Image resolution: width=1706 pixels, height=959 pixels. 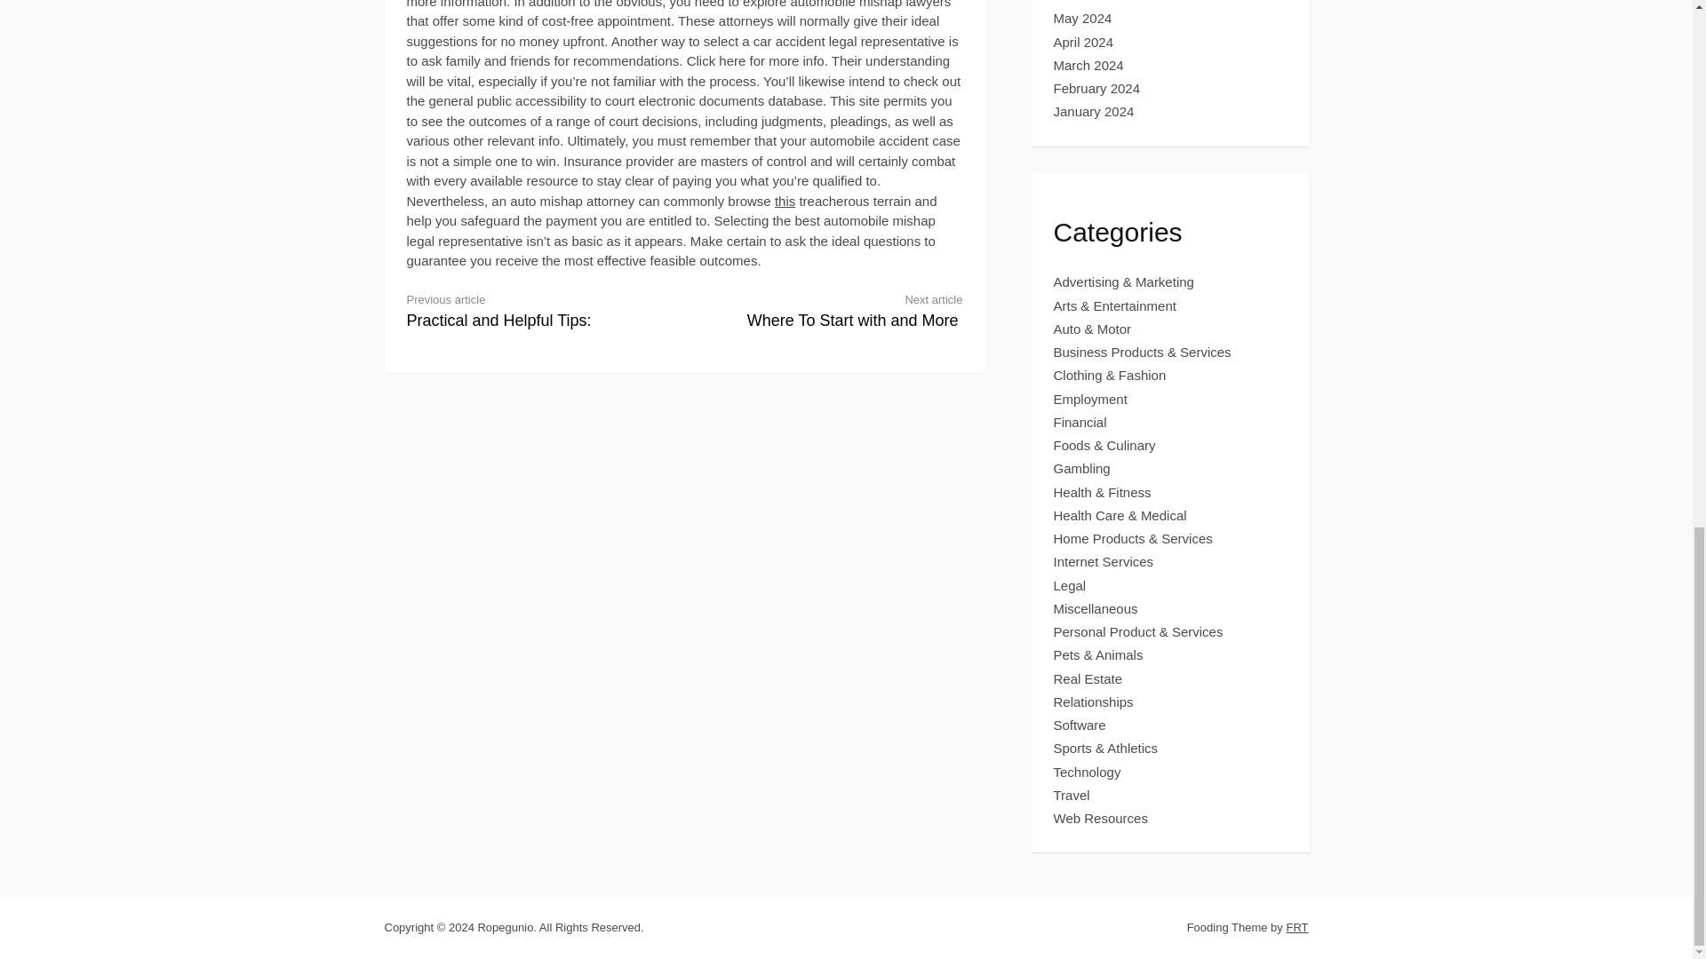 I want to click on Employment, so click(x=1091, y=398).